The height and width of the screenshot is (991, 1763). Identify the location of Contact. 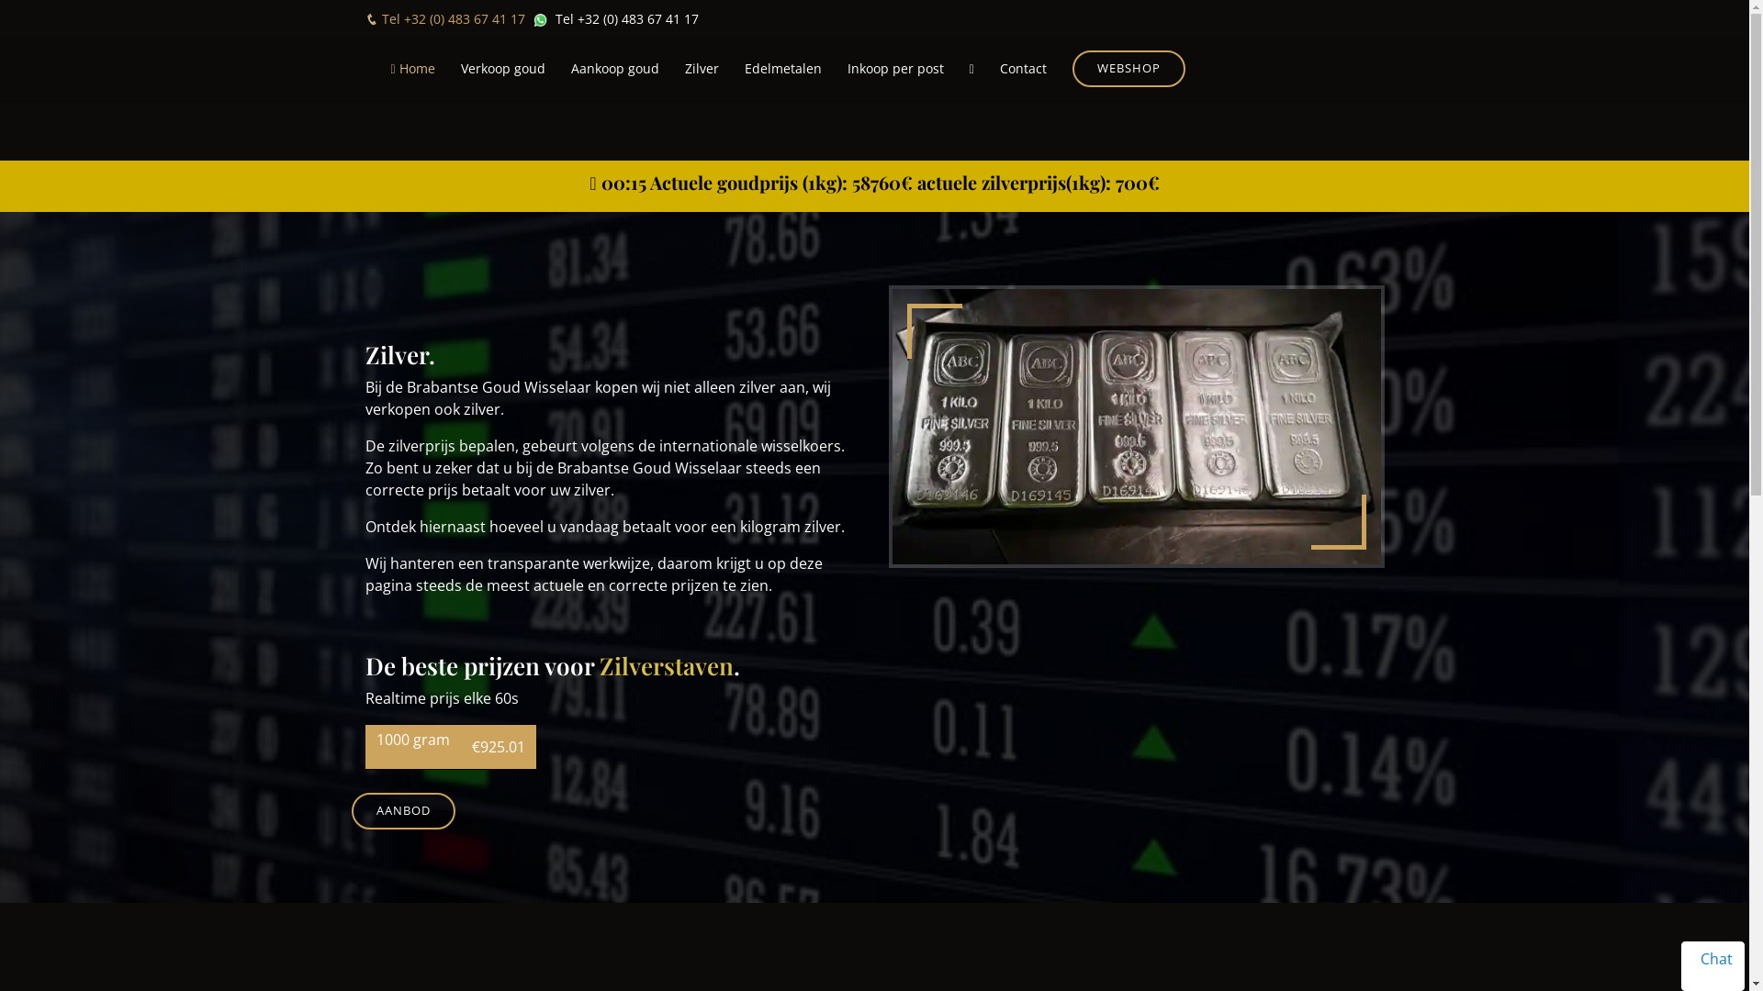
(1023, 68).